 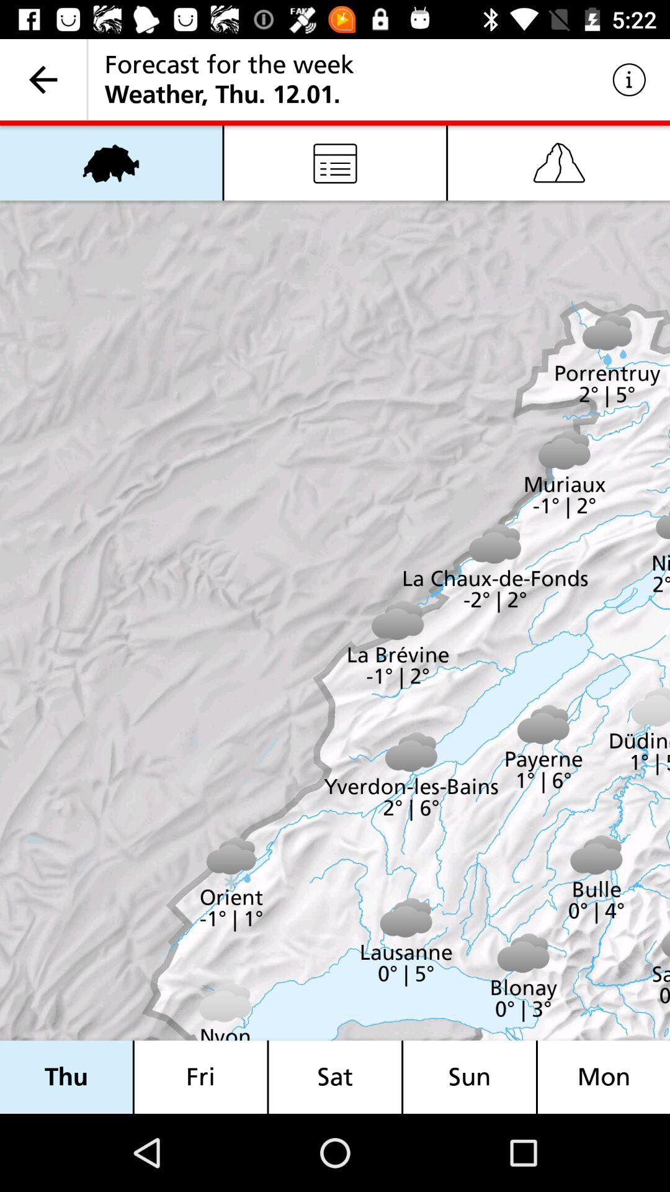 I want to click on jump to the mon item, so click(x=604, y=1077).